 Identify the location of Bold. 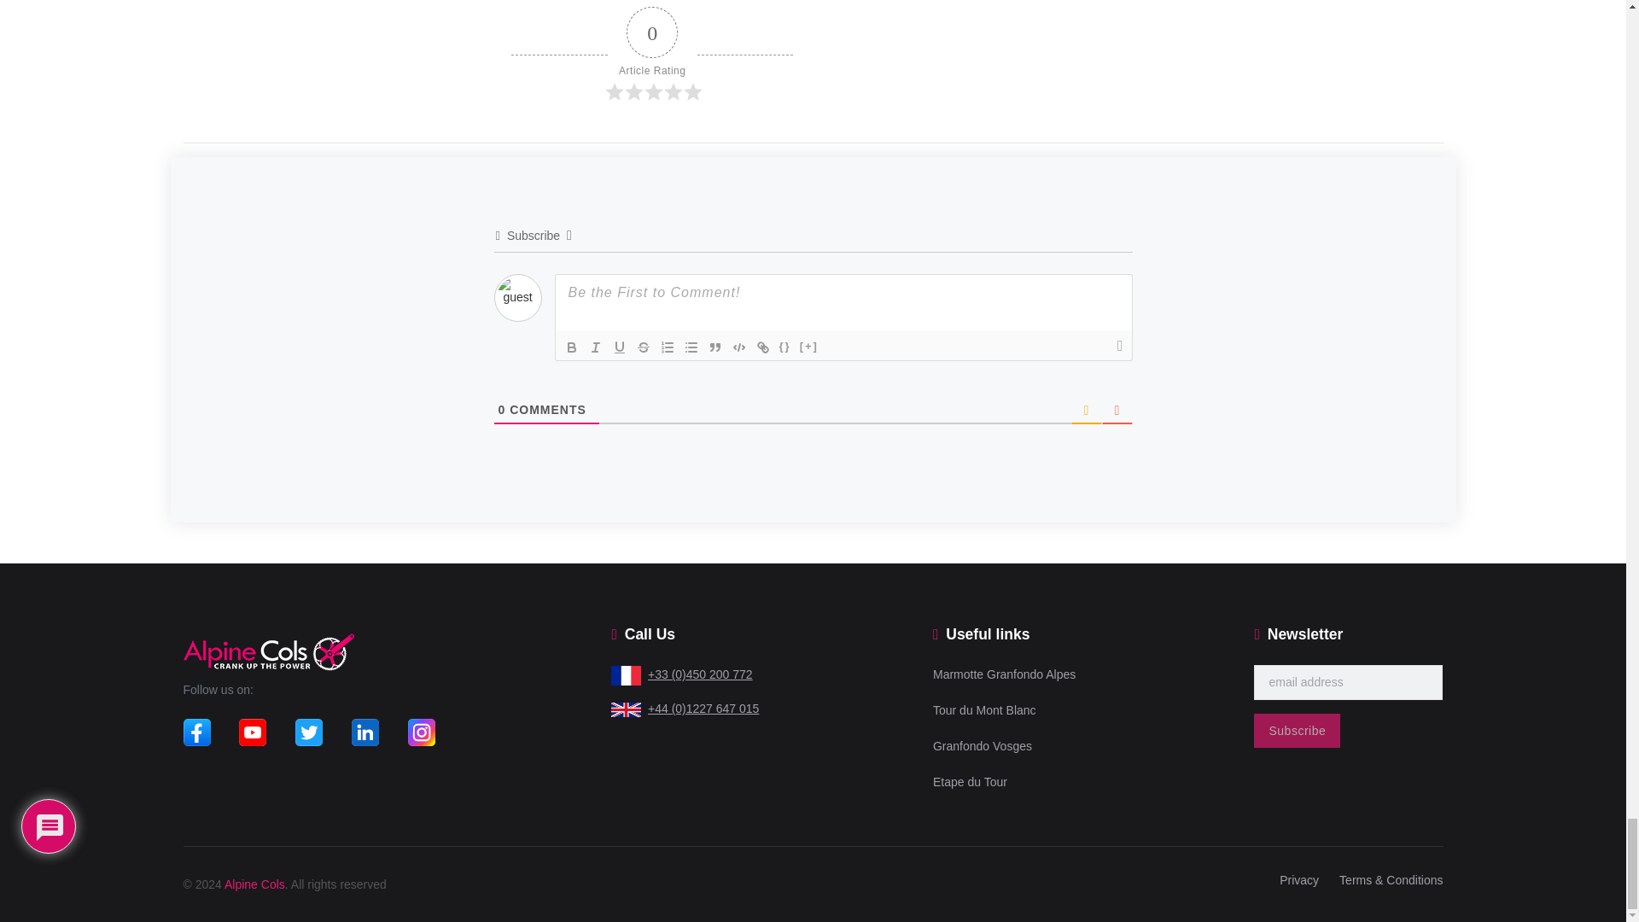
(572, 347).